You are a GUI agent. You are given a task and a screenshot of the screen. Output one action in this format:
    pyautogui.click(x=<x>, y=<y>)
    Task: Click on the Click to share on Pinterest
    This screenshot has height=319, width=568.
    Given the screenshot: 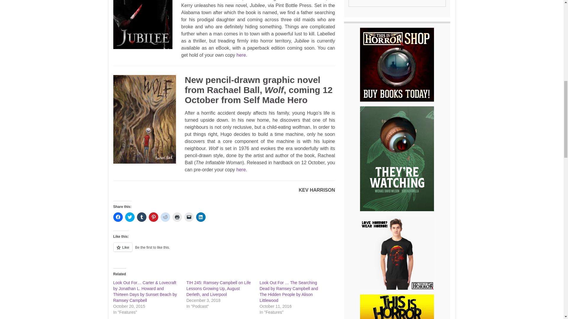 What is the action you would take?
    pyautogui.click(x=153, y=217)
    